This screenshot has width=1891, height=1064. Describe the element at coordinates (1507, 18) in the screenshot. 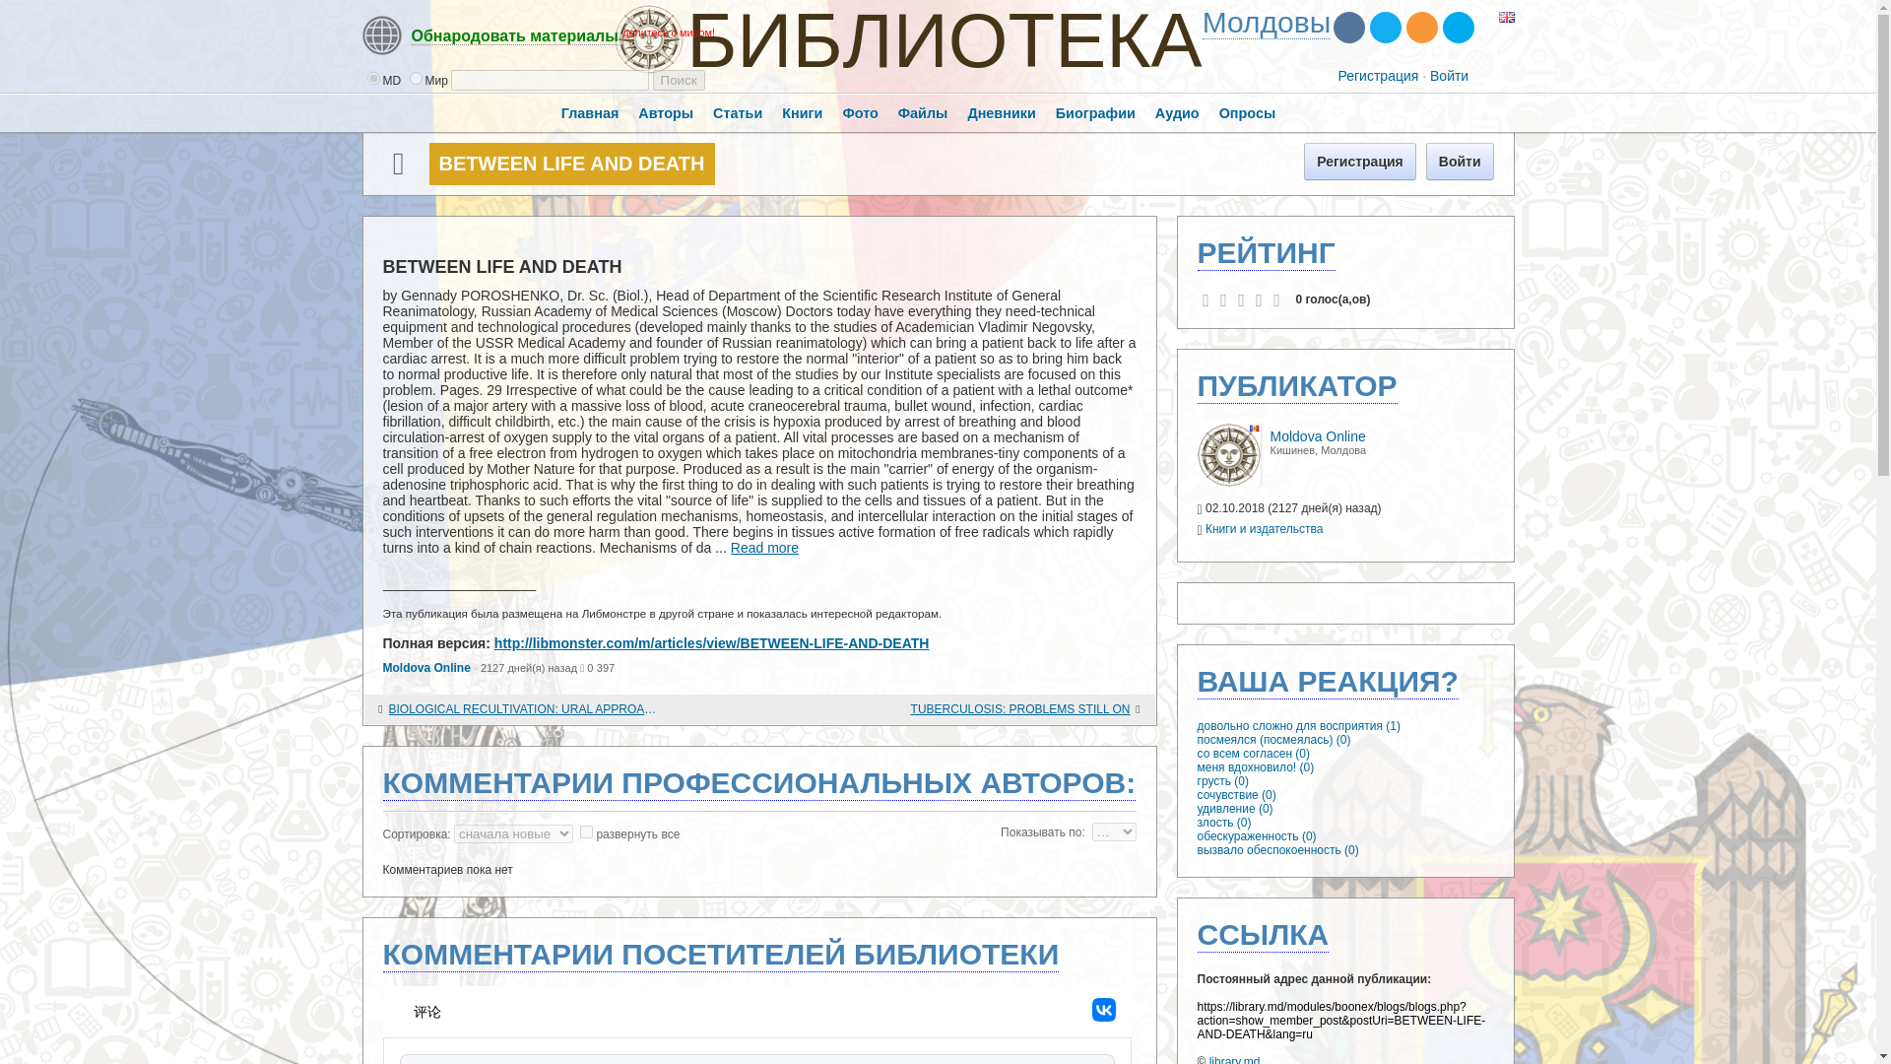

I see `Switch to English` at that location.